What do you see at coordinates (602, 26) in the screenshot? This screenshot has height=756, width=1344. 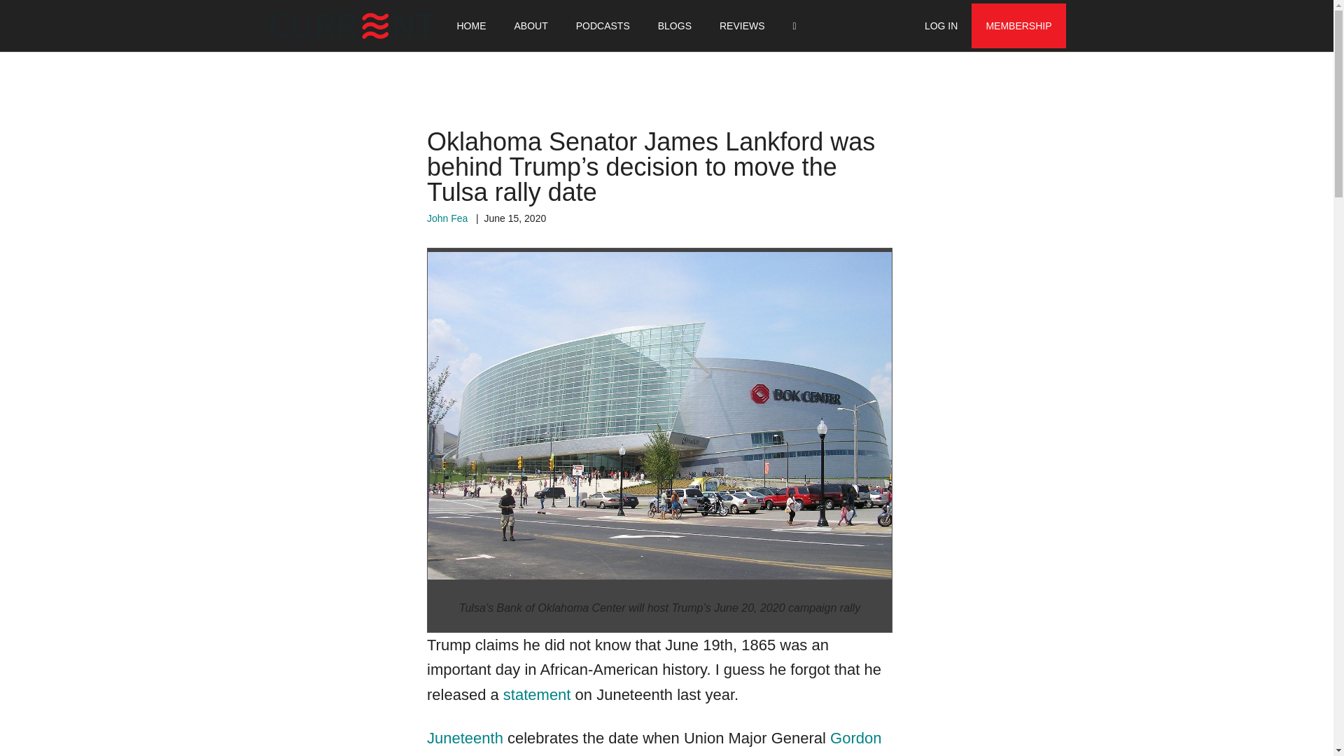 I see `PODCASTS` at bounding box center [602, 26].